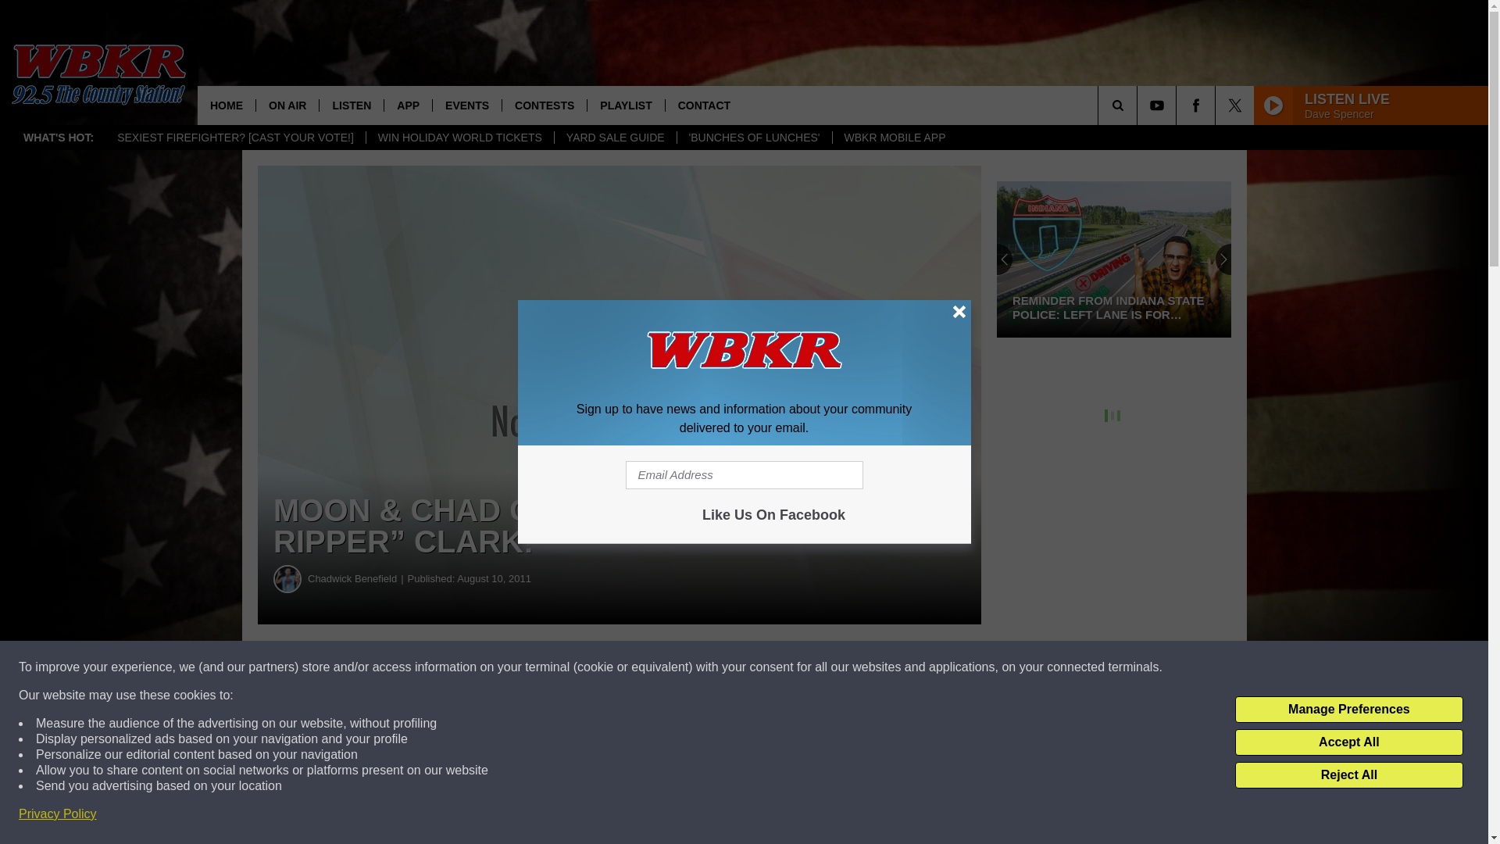 The width and height of the screenshot is (1500, 844). Describe the element at coordinates (1348, 710) in the screenshot. I see `Manage Preferences` at that location.